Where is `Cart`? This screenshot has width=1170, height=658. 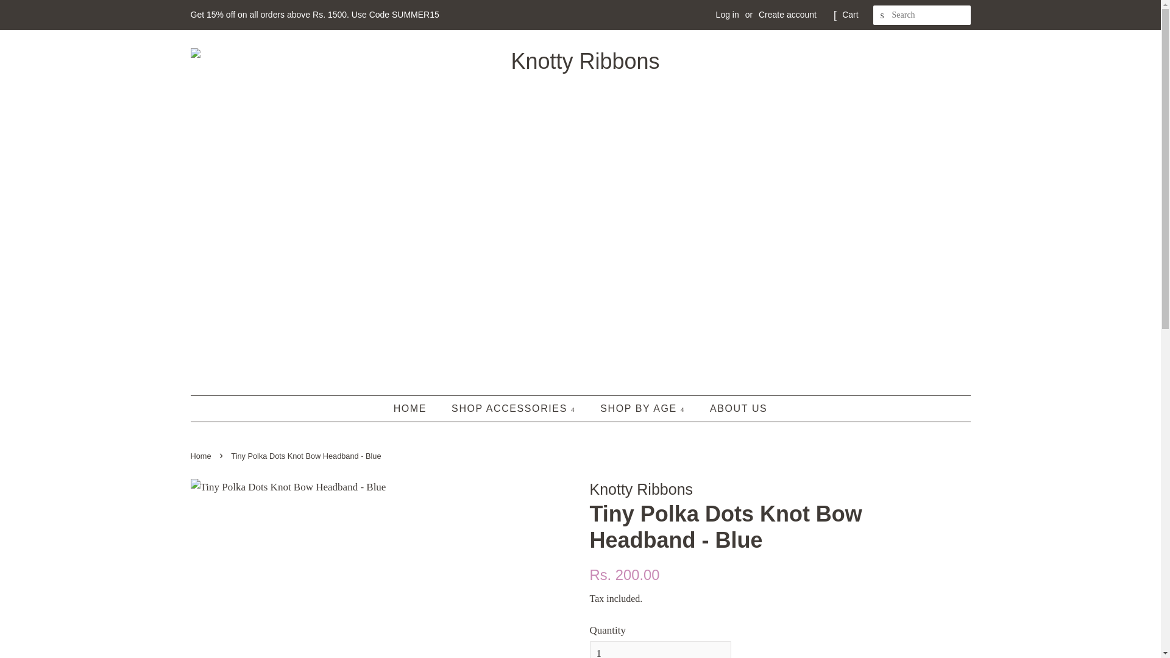
Cart is located at coordinates (849, 15).